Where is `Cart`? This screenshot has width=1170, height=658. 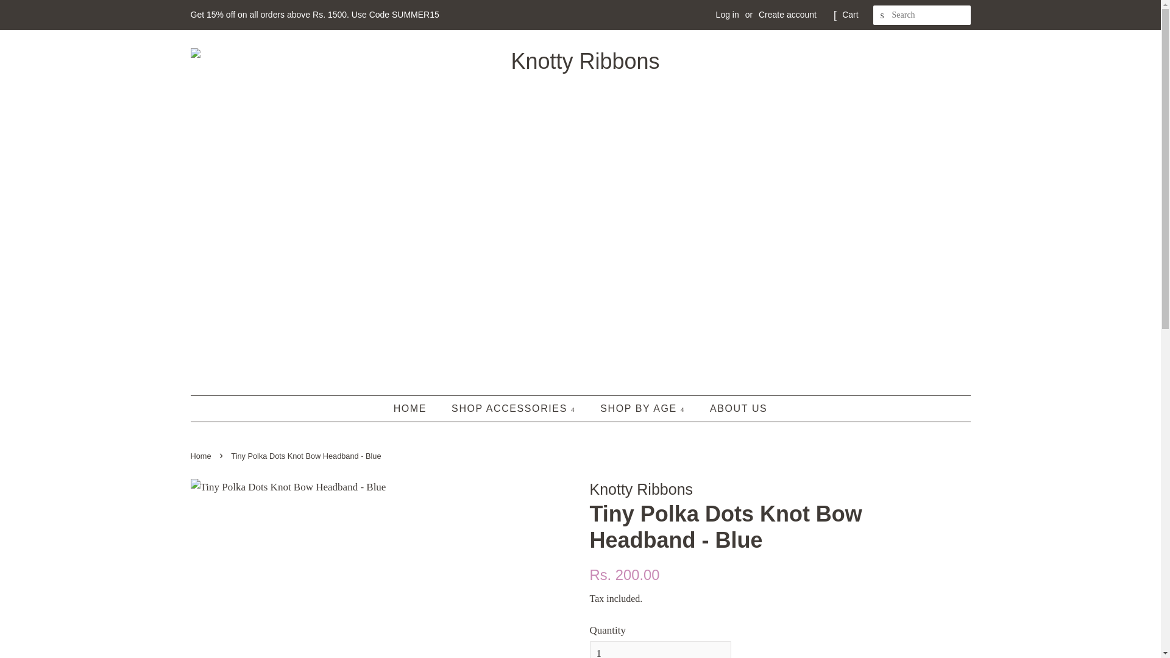
Cart is located at coordinates (849, 15).